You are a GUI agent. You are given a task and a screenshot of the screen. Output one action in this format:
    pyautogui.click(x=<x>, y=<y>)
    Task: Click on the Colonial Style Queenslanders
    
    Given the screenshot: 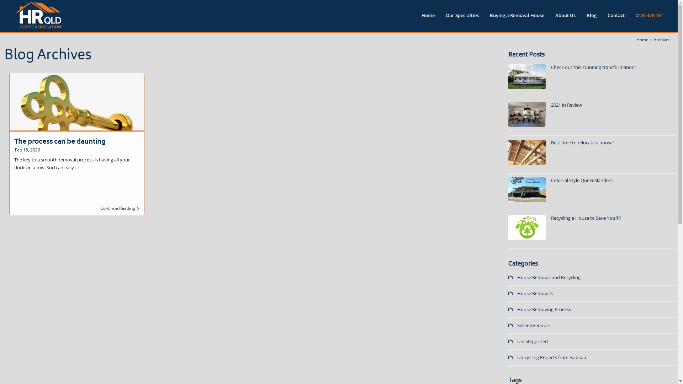 What is the action you would take?
    pyautogui.click(x=582, y=180)
    